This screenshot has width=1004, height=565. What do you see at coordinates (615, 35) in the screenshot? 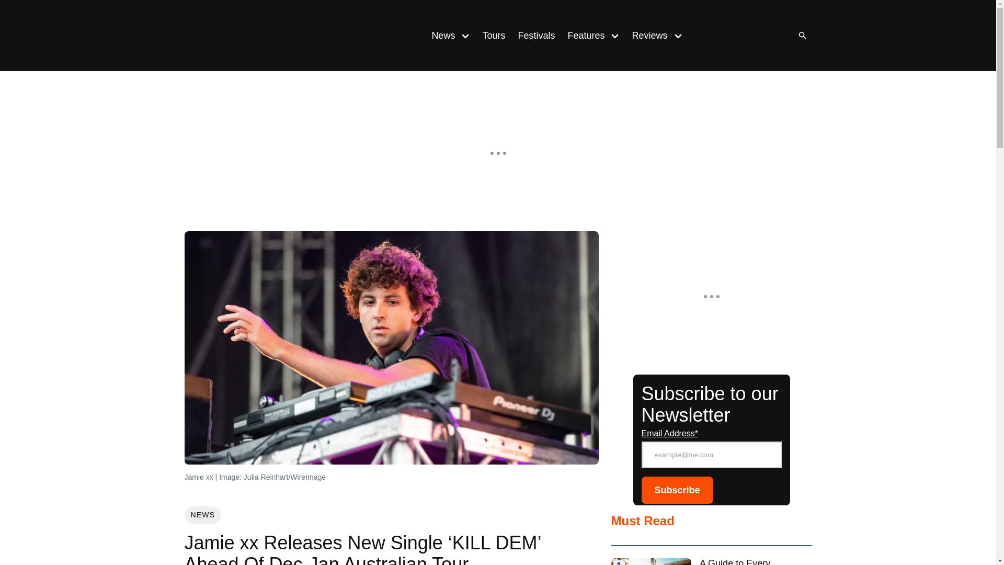
I see `Open menu` at bounding box center [615, 35].